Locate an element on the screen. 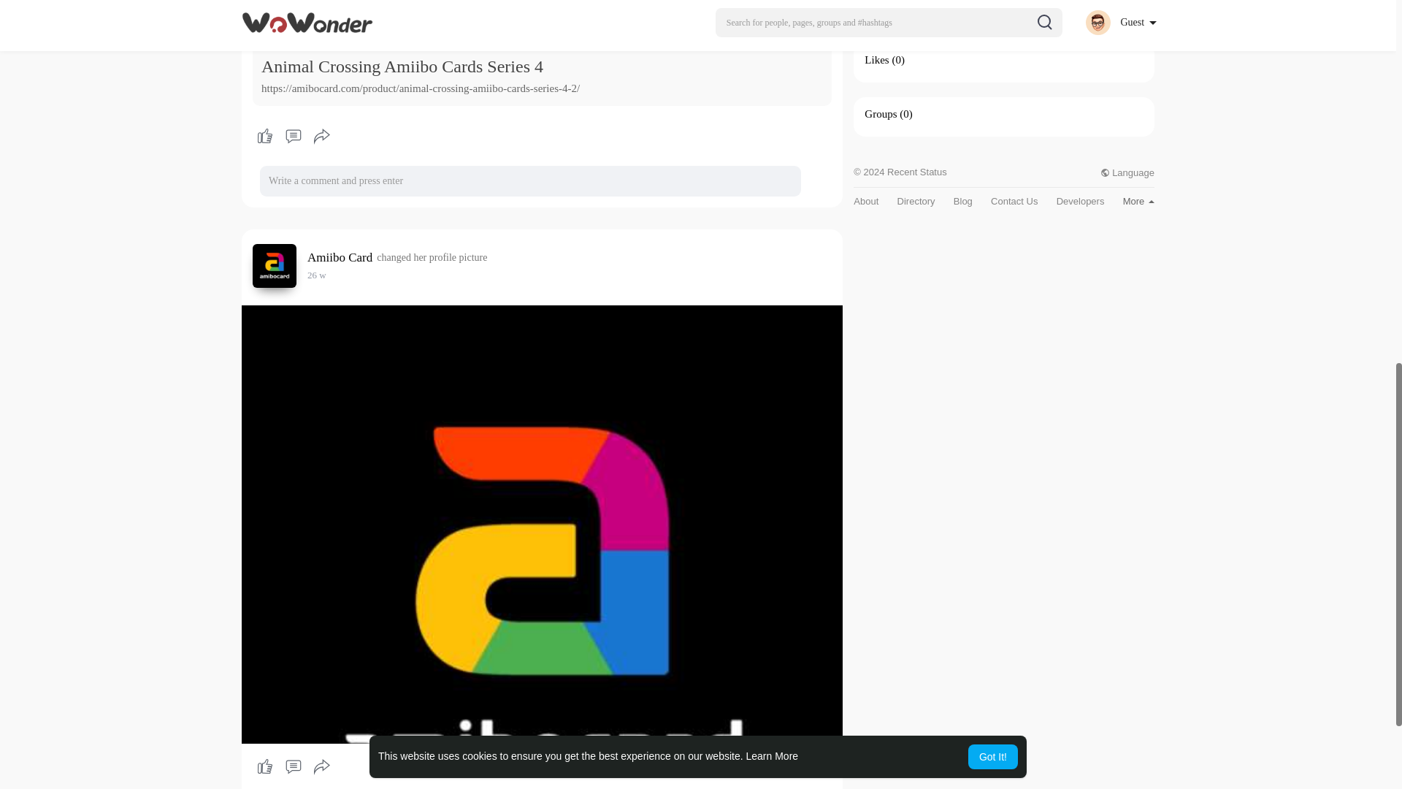 The image size is (1402, 789). Directory is located at coordinates (916, 200).